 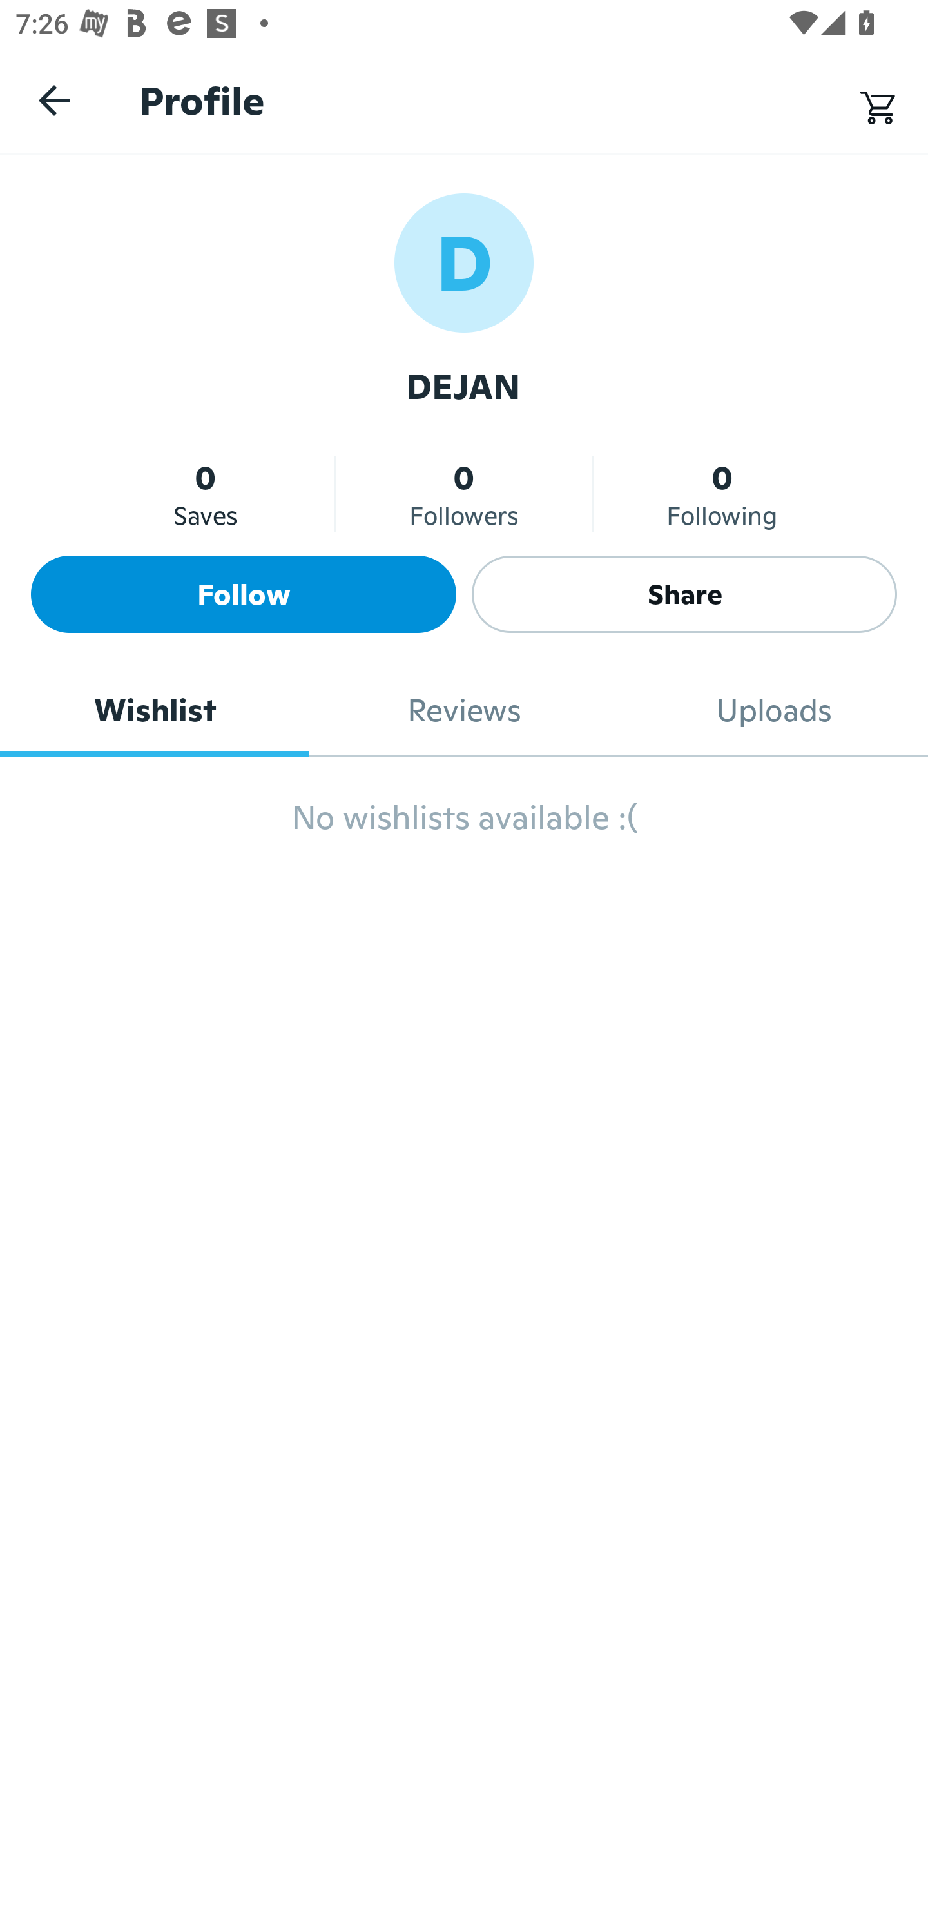 I want to click on Navigate up, so click(x=54, y=100).